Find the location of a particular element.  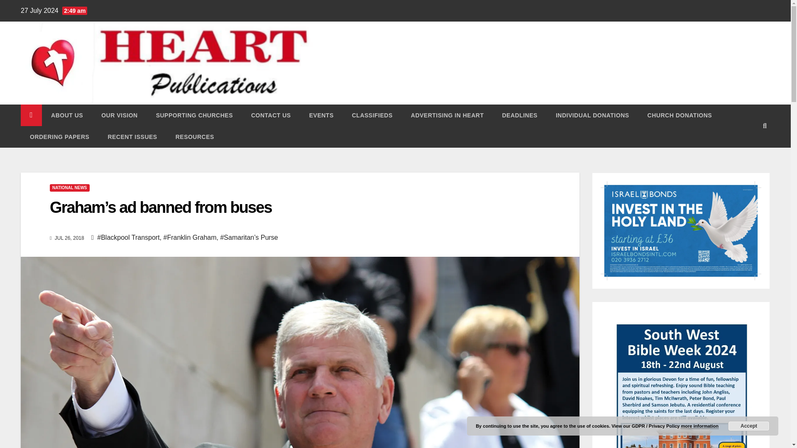

ORDERING PAPERS is located at coordinates (59, 137).